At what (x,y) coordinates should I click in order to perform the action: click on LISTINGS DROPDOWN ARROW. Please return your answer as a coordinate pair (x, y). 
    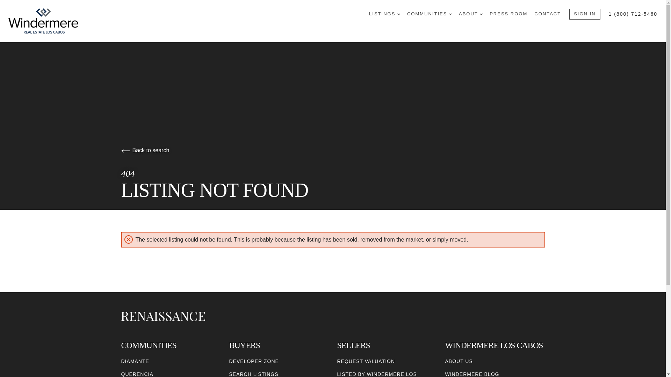
    Looking at the image, I should click on (384, 14).